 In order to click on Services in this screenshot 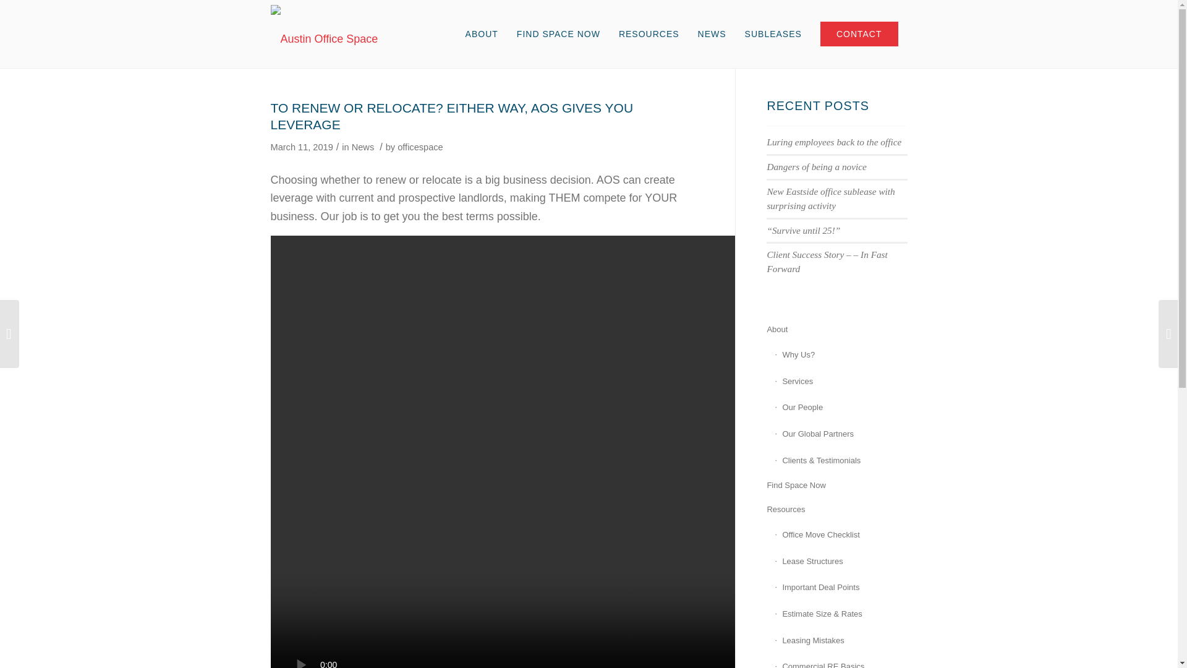, I will do `click(841, 382)`.